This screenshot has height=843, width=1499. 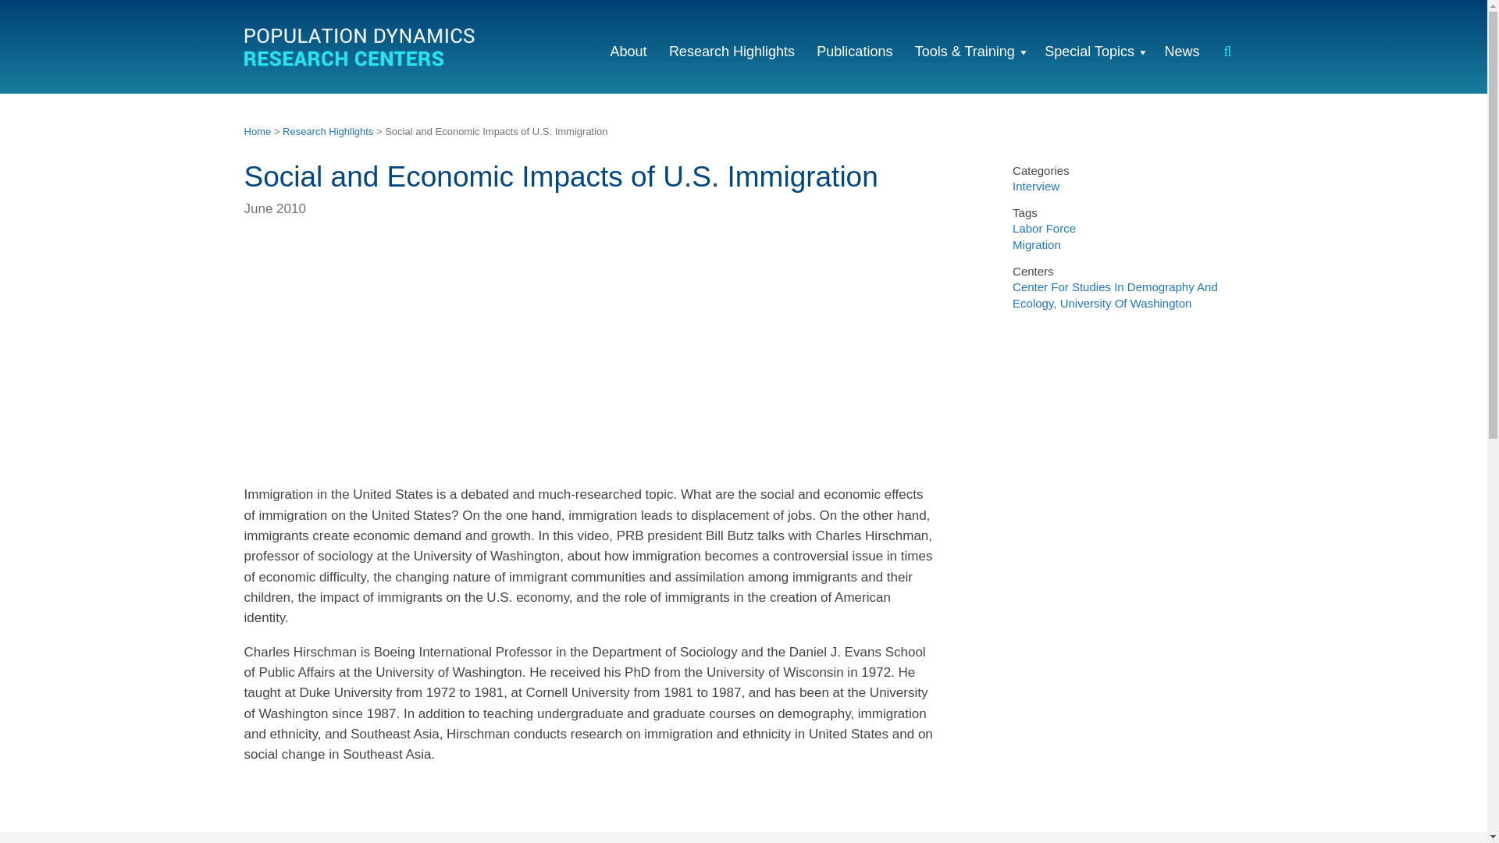 What do you see at coordinates (1037, 244) in the screenshot?
I see `Migration` at bounding box center [1037, 244].